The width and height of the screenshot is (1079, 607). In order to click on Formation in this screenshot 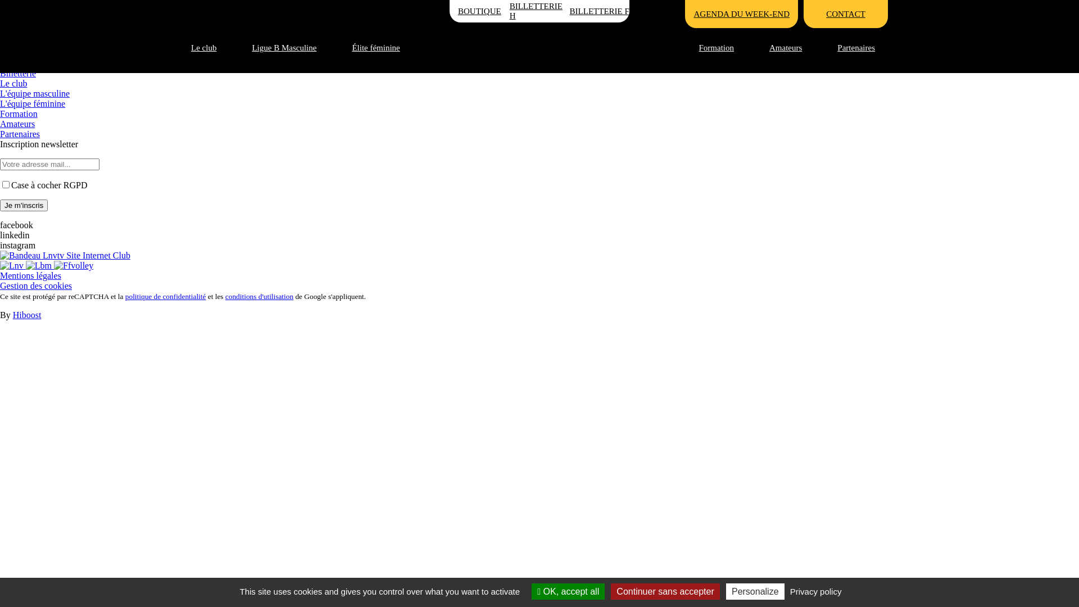, I will do `click(723, 47)`.